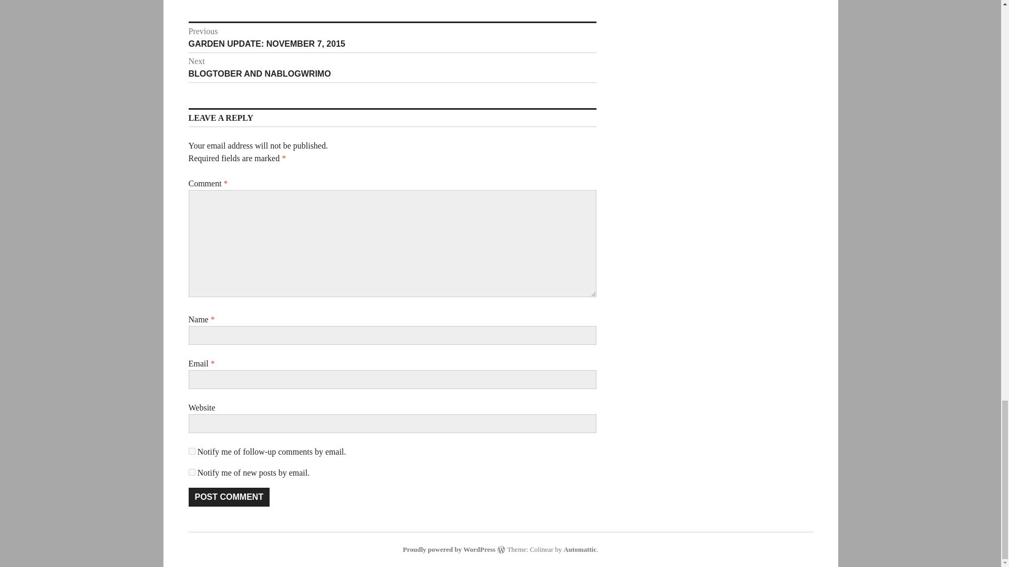  Describe the element at coordinates (392, 67) in the screenshot. I see `Post Comment` at that location.